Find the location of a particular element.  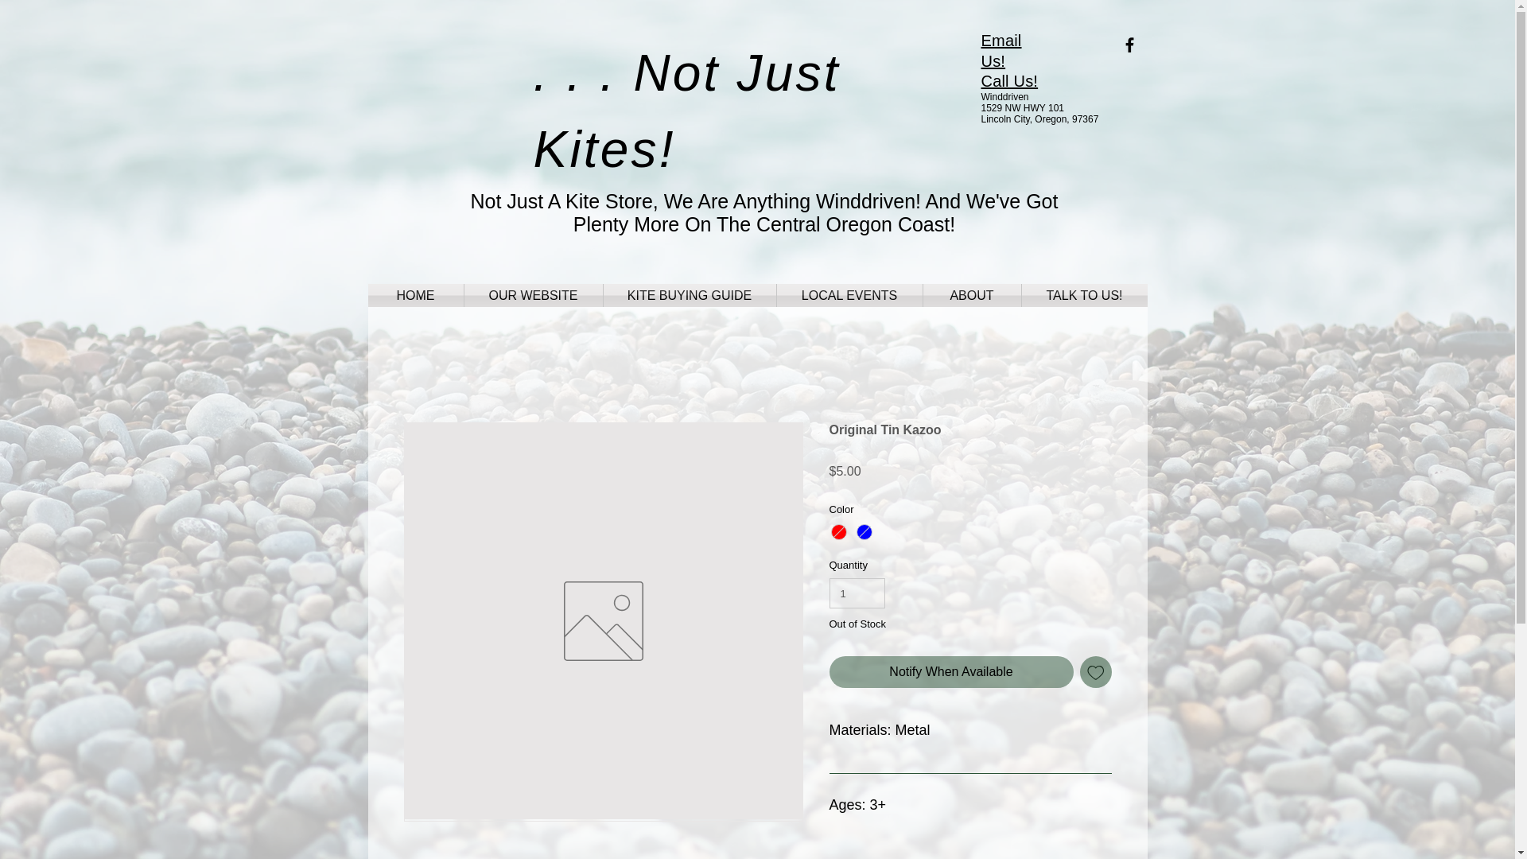

OUR WEBSITE is located at coordinates (533, 295).